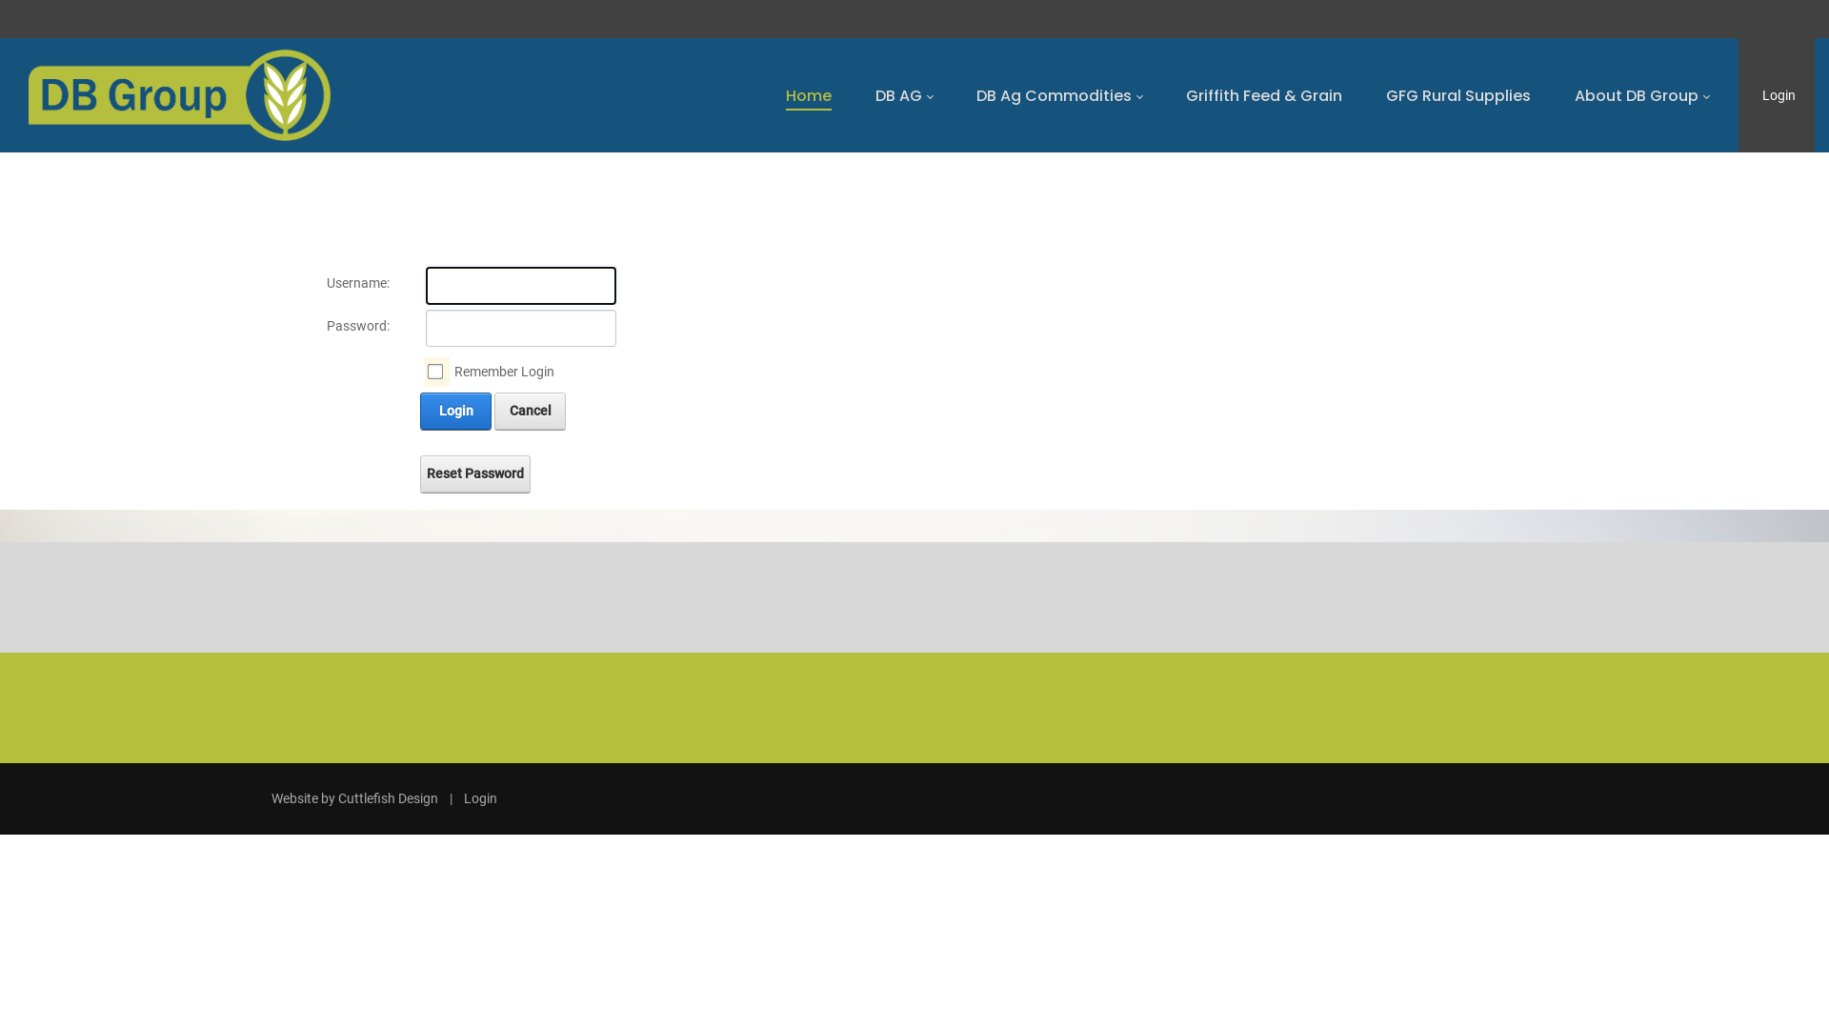 The image size is (1829, 1029). Describe the element at coordinates (480, 798) in the screenshot. I see `Login` at that location.